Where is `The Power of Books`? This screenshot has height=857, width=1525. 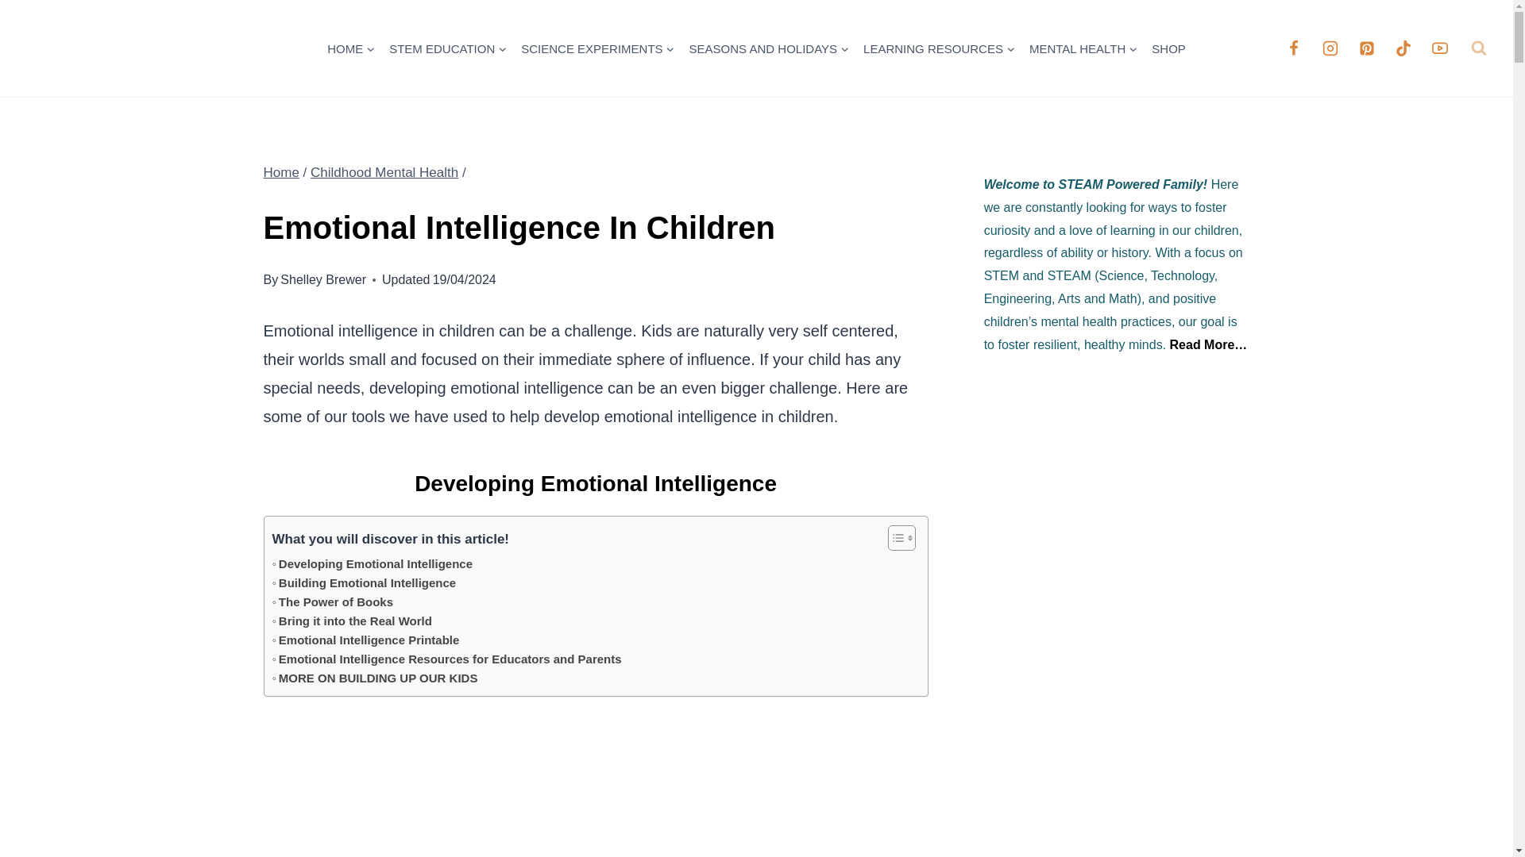
The Power of Books is located at coordinates (332, 601).